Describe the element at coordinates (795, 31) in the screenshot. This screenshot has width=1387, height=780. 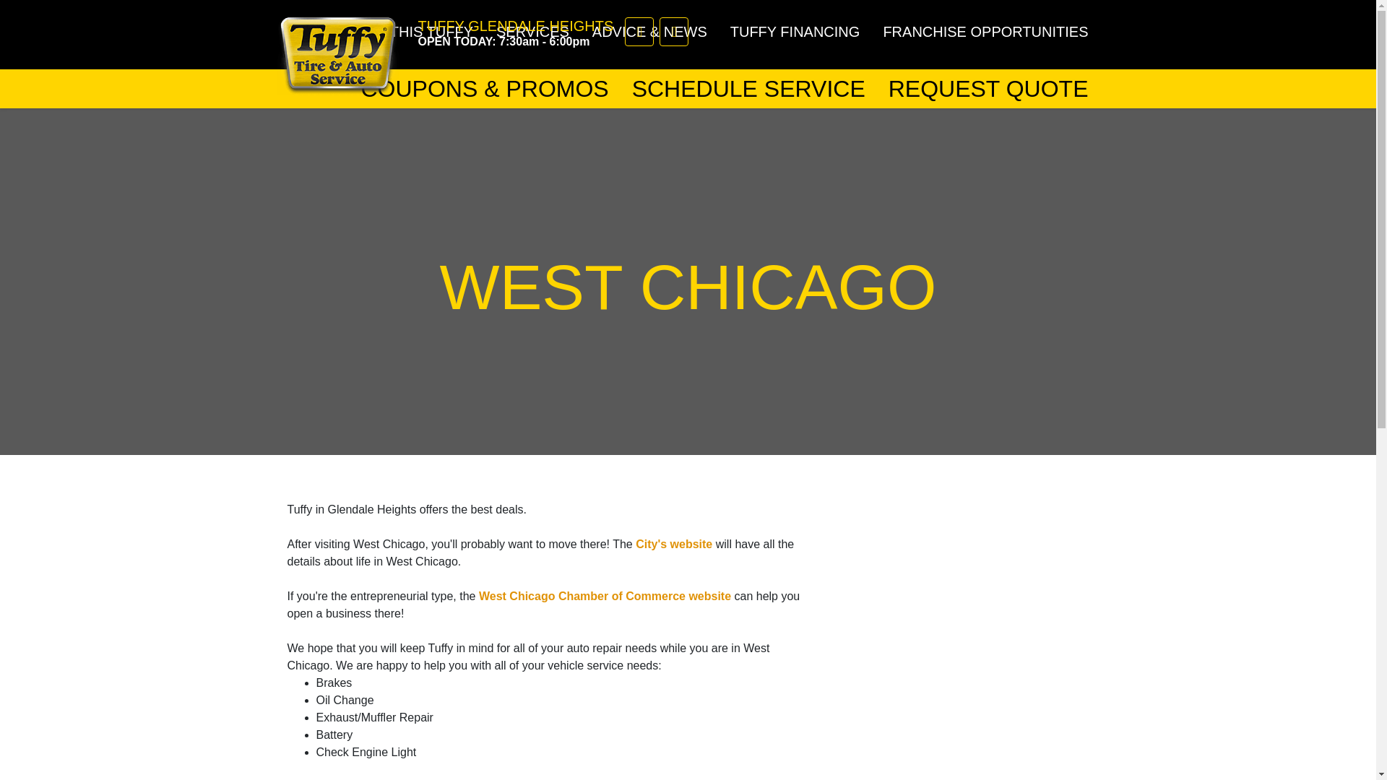
I see `TUFFY FINANCING` at that location.